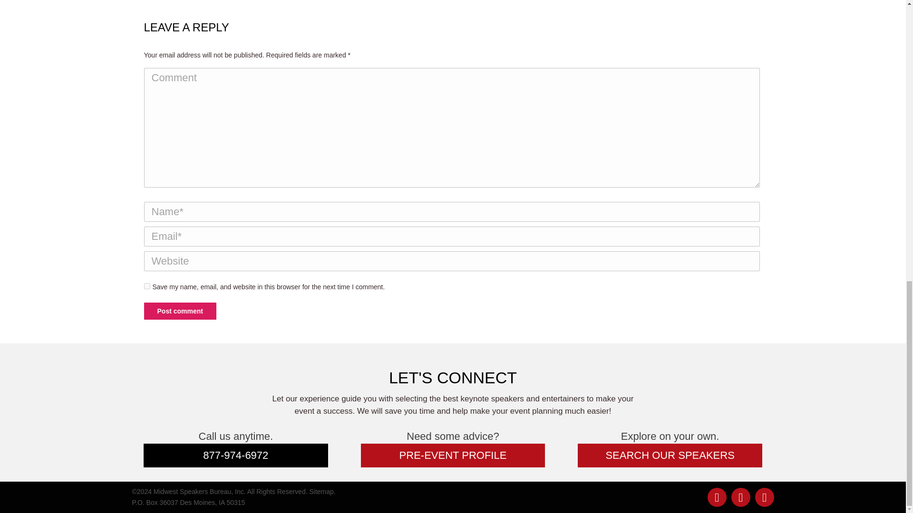 The image size is (913, 513). I want to click on Facebook, so click(765, 497).